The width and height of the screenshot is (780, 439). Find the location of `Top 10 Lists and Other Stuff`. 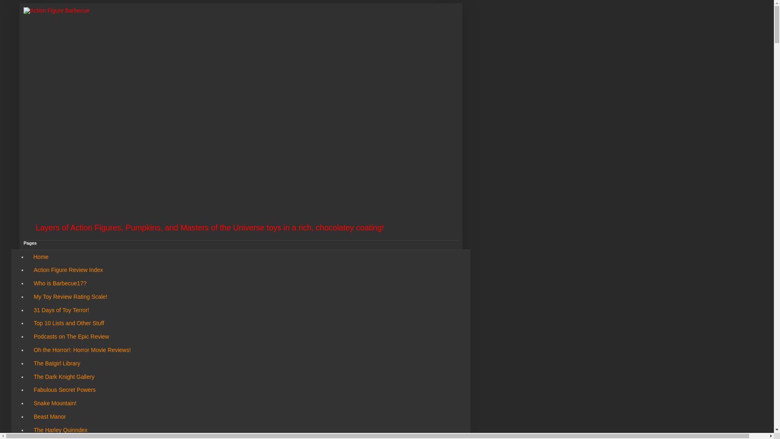

Top 10 Lists and Other Stuff is located at coordinates (68, 323).